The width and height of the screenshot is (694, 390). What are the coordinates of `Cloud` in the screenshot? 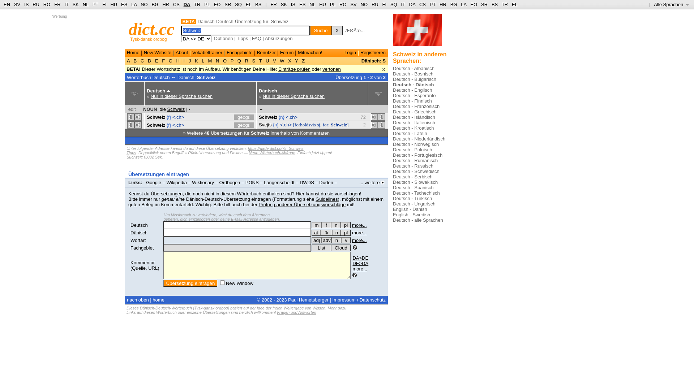 It's located at (341, 248).